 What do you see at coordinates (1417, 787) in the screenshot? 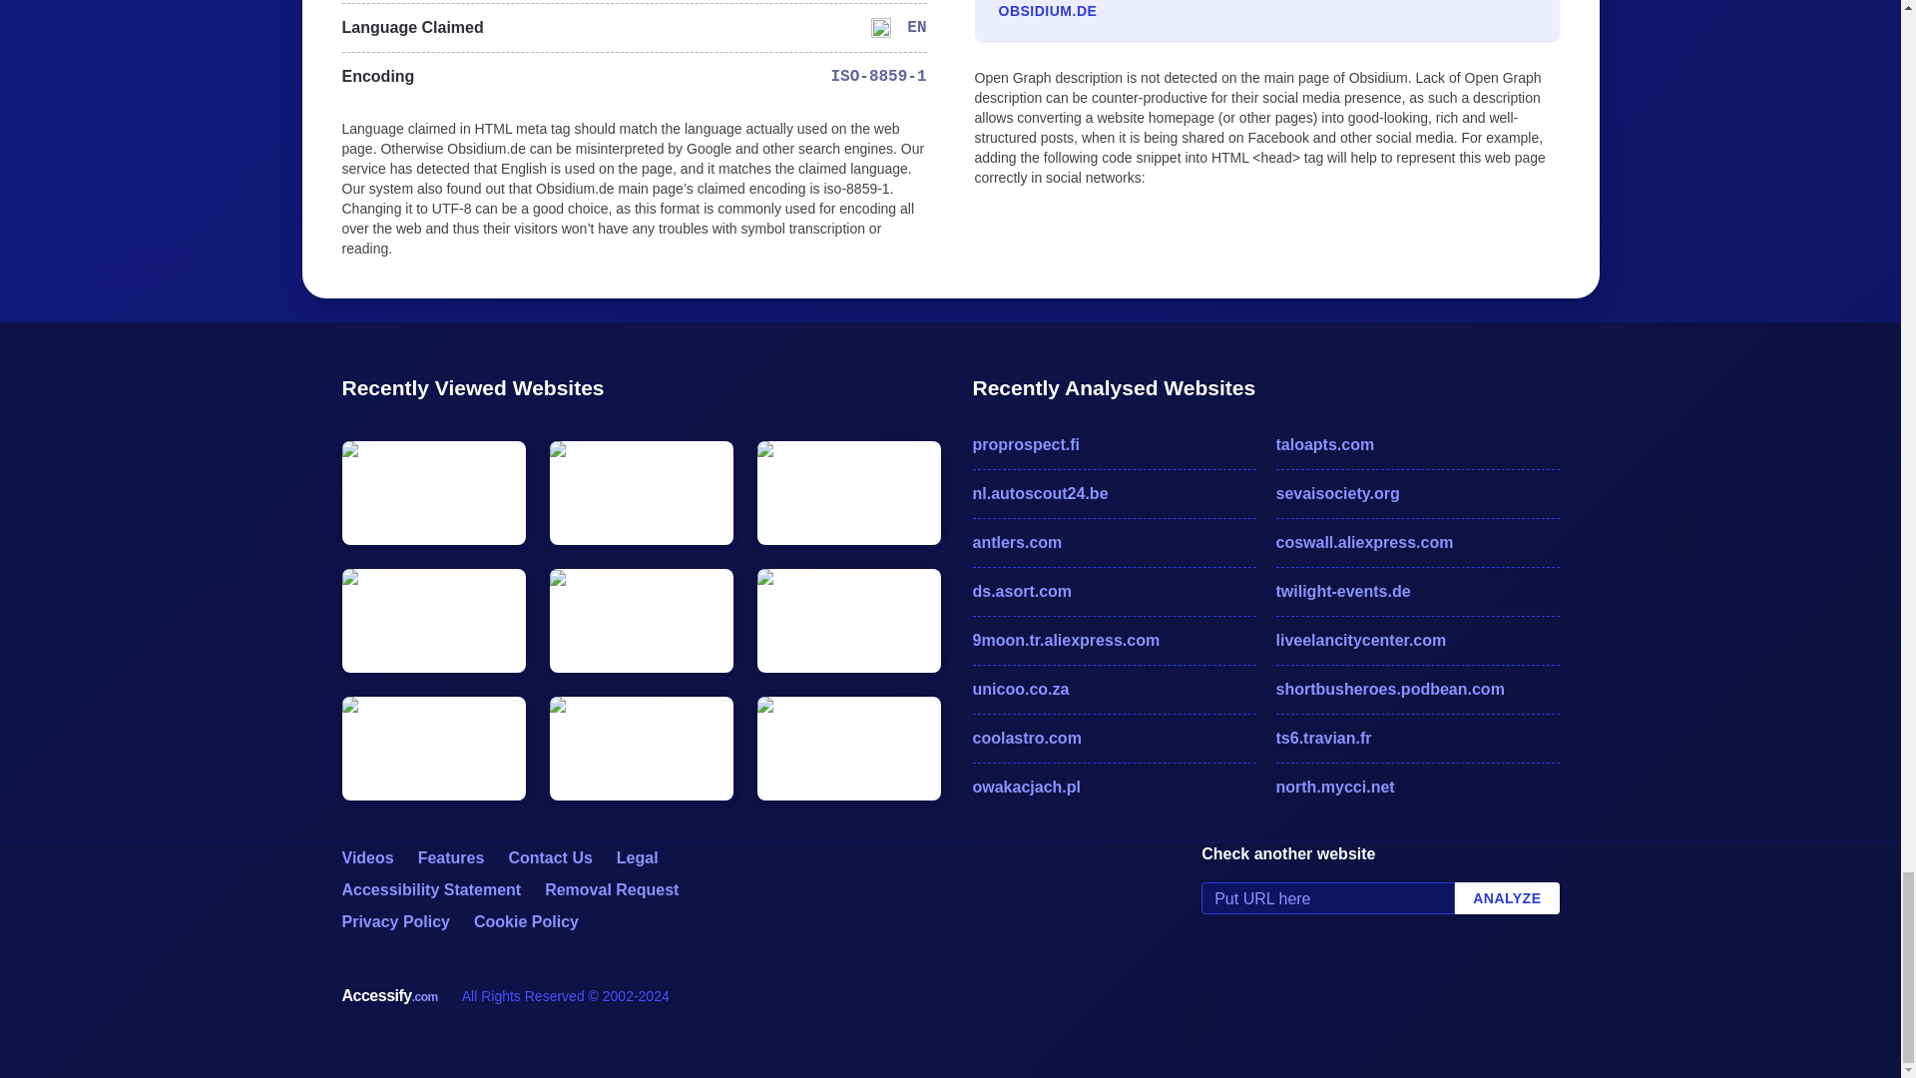
I see `north.mycci.net` at bounding box center [1417, 787].